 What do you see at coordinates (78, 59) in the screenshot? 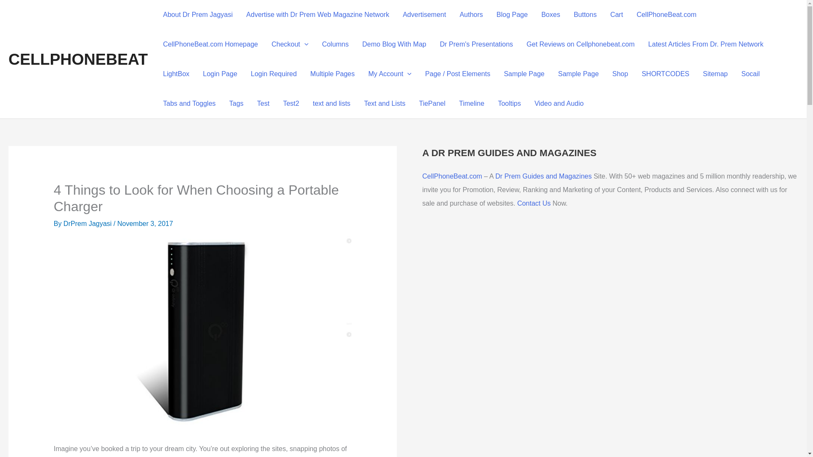
I see `CELLPHONEBEAT` at bounding box center [78, 59].